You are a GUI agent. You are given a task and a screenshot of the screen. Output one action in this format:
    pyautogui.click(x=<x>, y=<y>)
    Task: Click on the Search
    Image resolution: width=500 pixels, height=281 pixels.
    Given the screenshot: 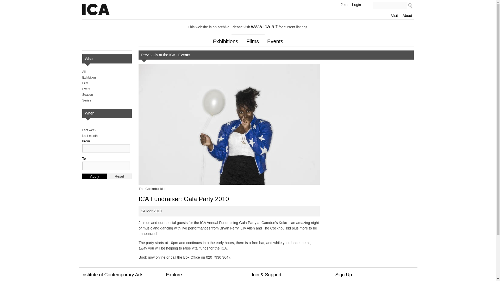 What is the action you would take?
    pyautogui.click(x=410, y=5)
    